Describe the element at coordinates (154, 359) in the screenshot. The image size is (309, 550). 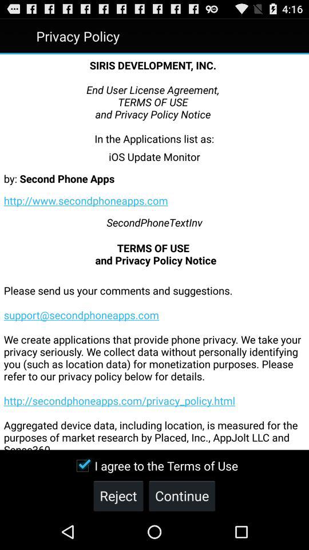
I see `swipe until please send us icon` at that location.